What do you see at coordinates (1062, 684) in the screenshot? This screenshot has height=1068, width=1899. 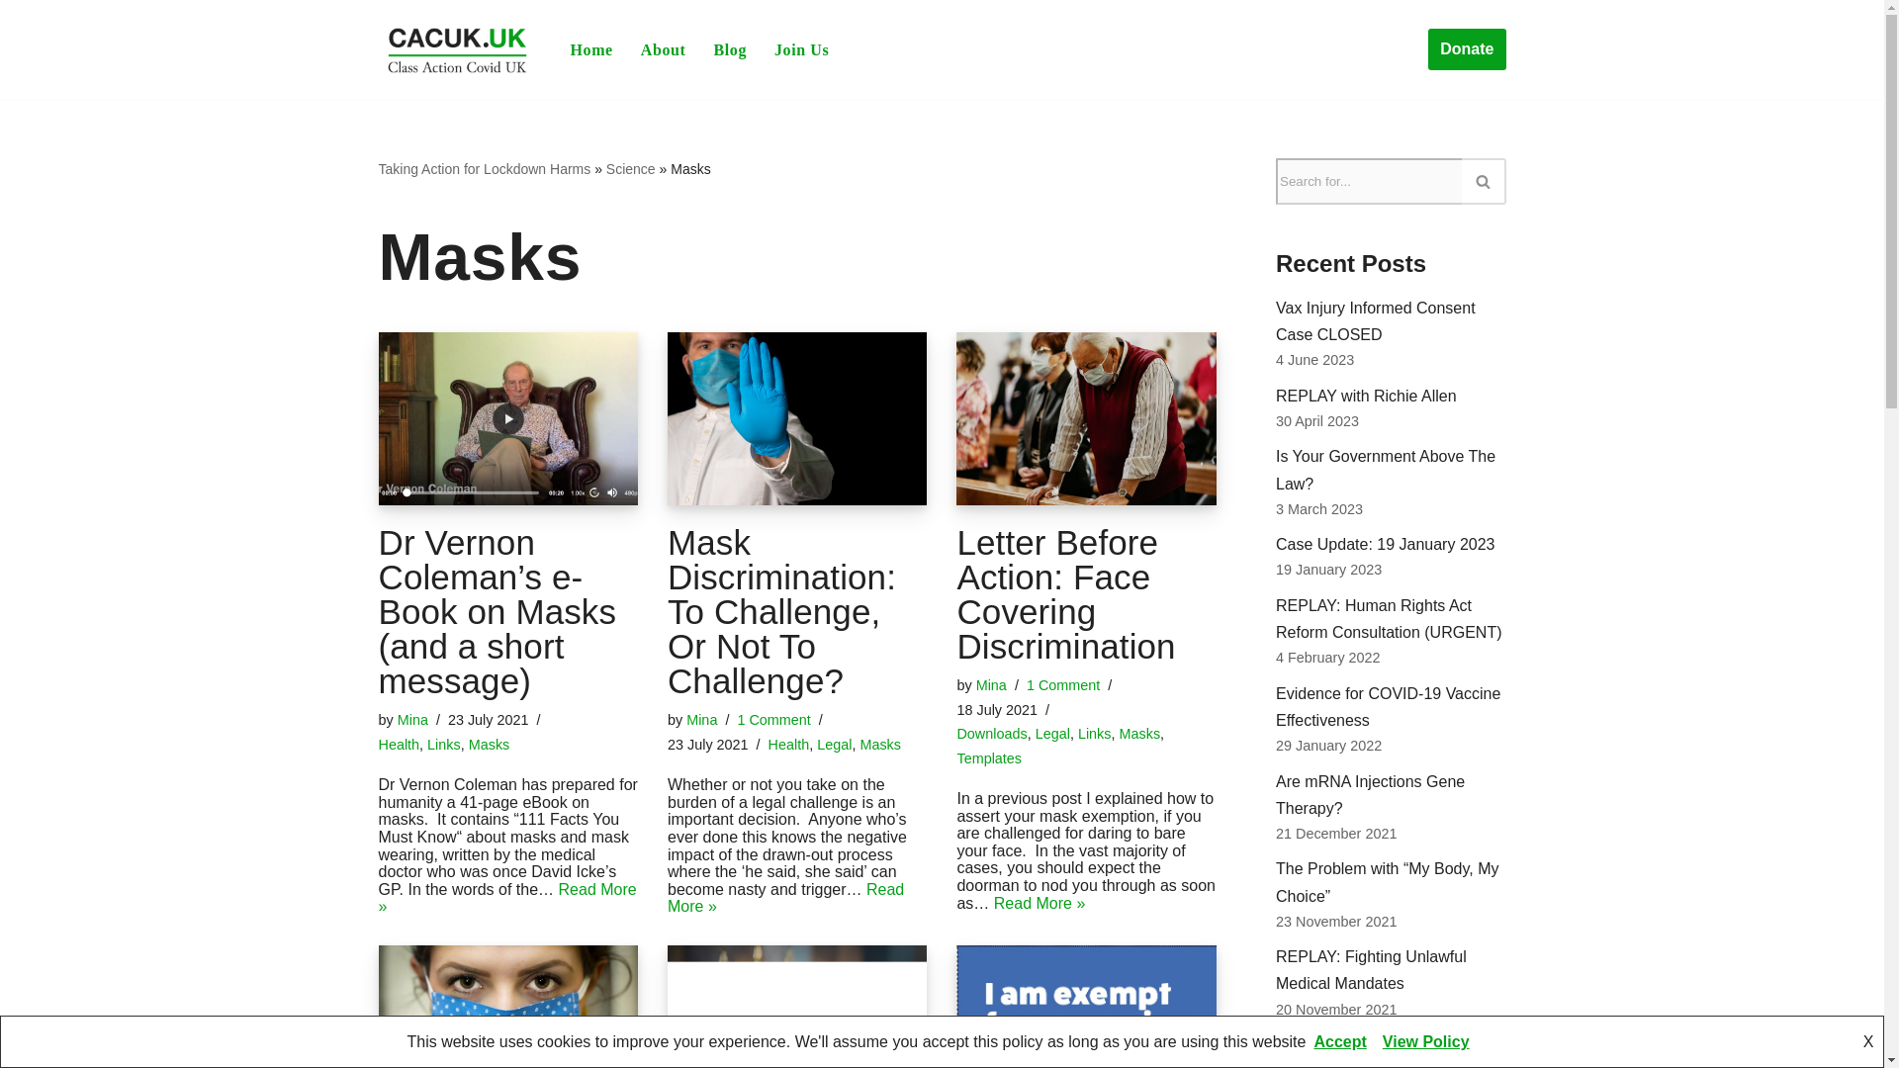 I see `1 Comment` at bounding box center [1062, 684].